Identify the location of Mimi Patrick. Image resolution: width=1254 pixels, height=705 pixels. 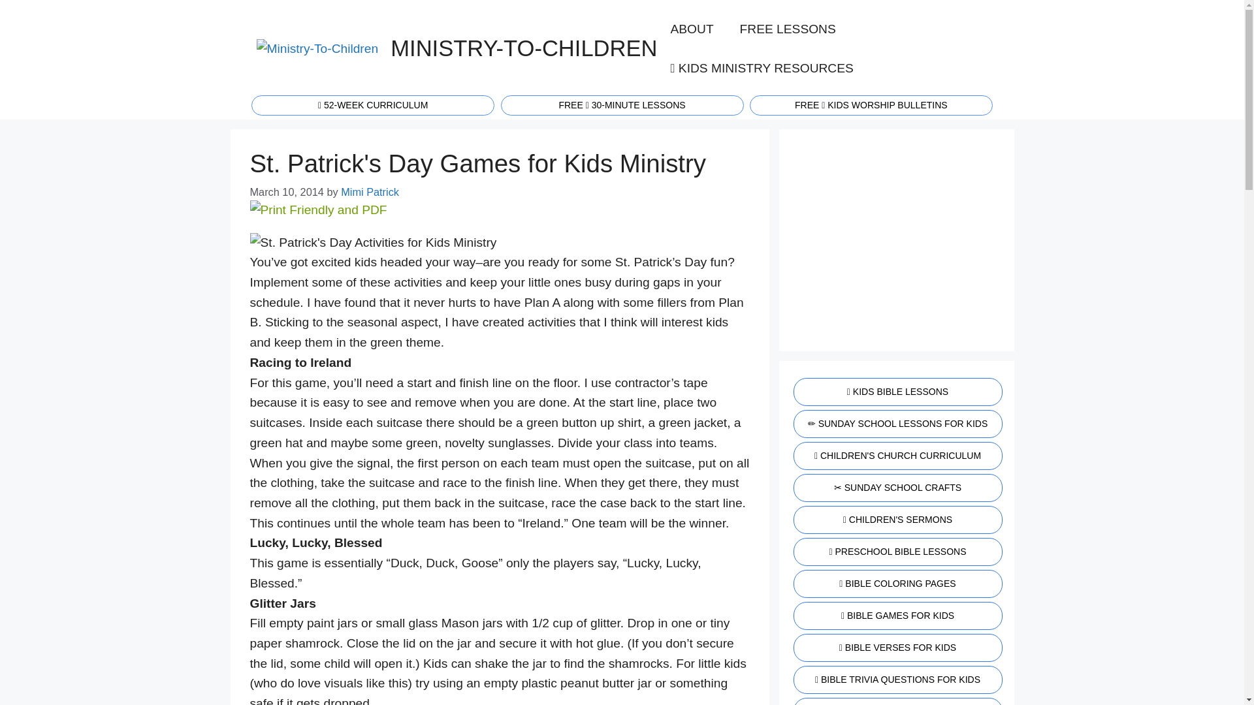
(370, 192).